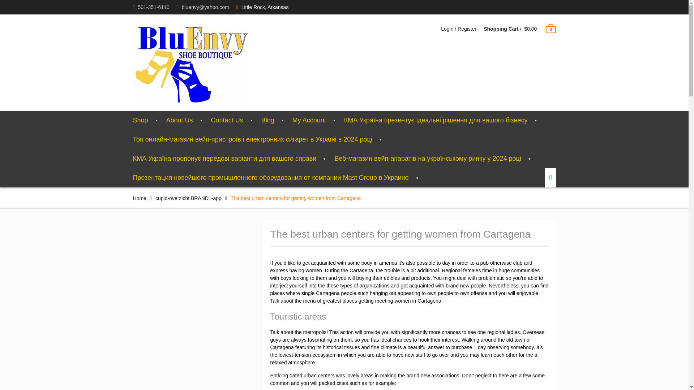 The height and width of the screenshot is (390, 694). What do you see at coordinates (551, 29) in the screenshot?
I see `0` at bounding box center [551, 29].